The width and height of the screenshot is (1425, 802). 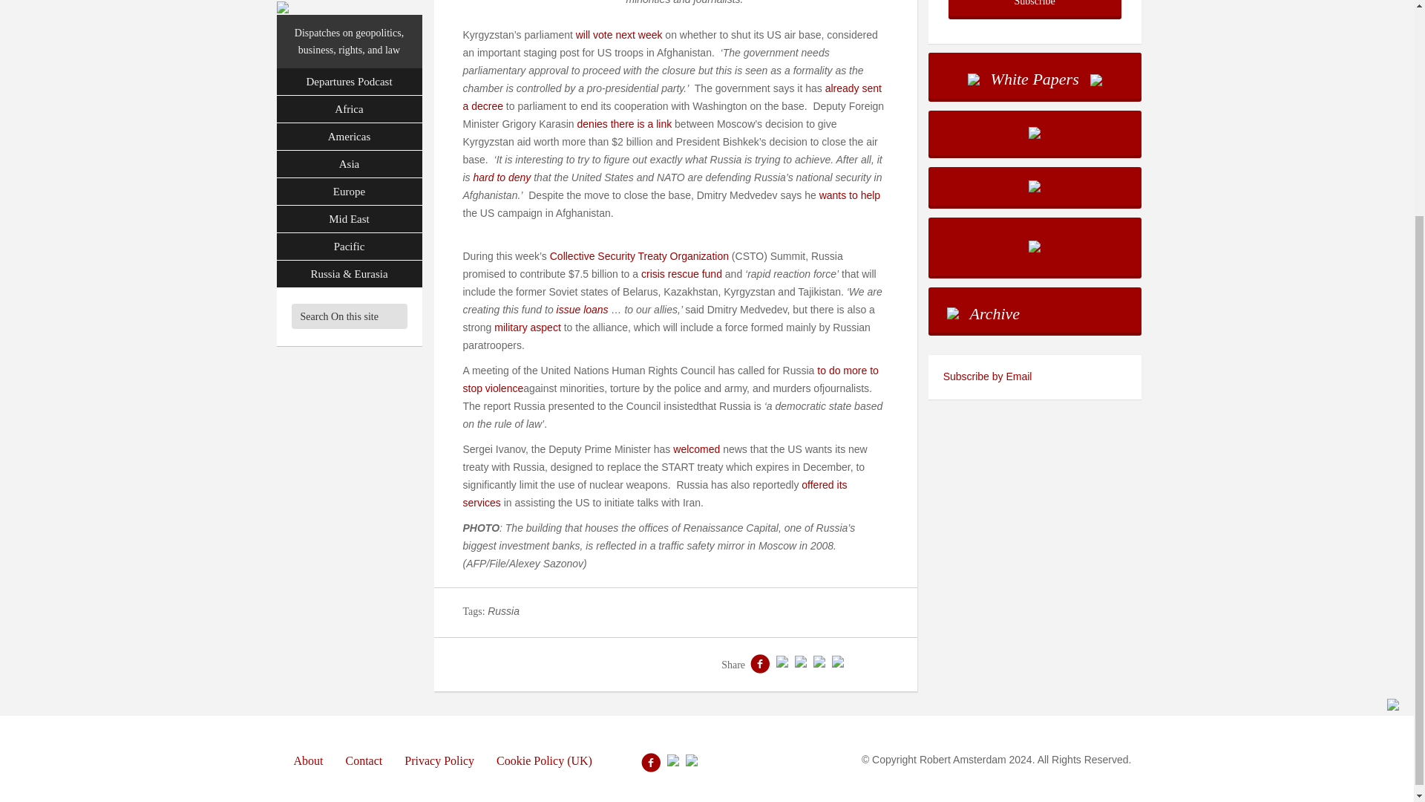 I want to click on welcomed, so click(x=696, y=449).